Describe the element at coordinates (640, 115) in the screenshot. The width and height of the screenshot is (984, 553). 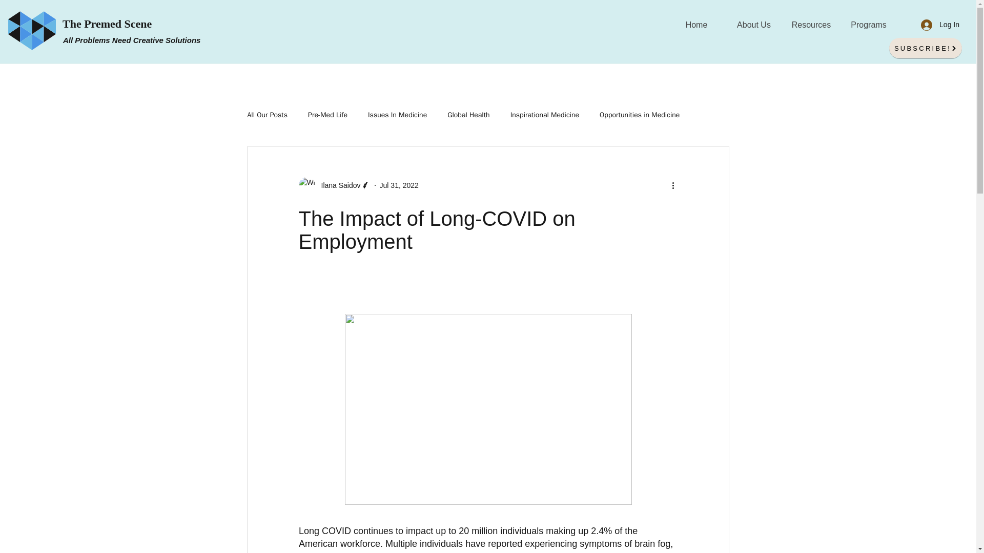
I see `Opportunities in Medicine` at that location.